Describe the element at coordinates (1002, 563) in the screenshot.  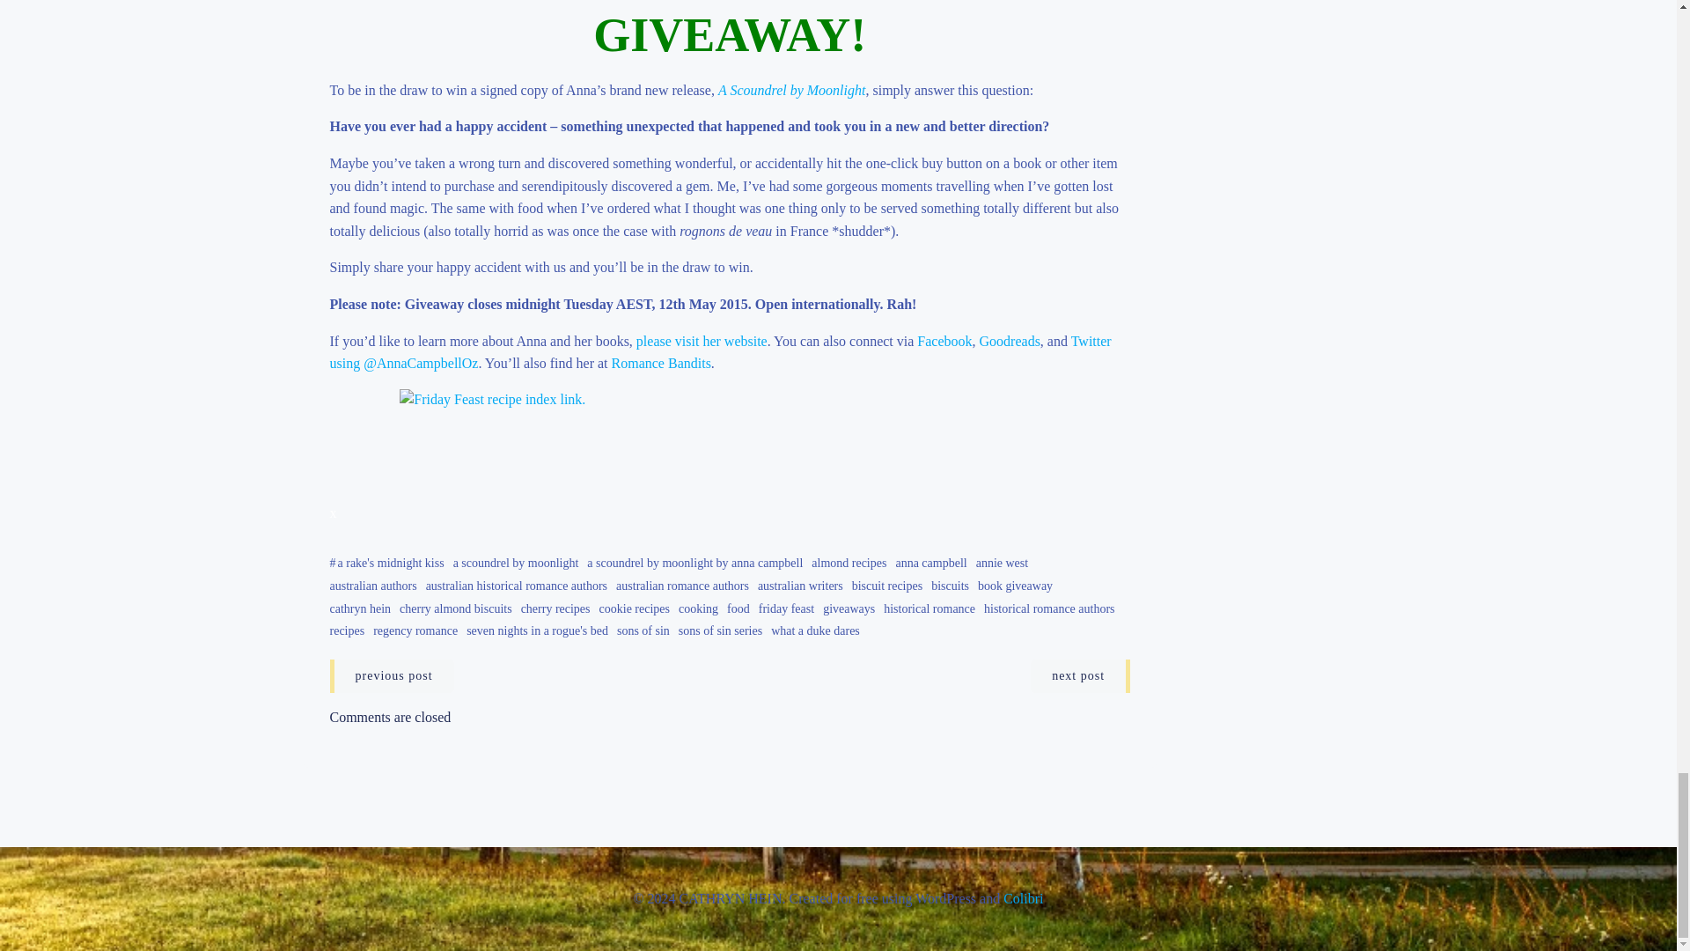
I see `Annie West Tag` at that location.